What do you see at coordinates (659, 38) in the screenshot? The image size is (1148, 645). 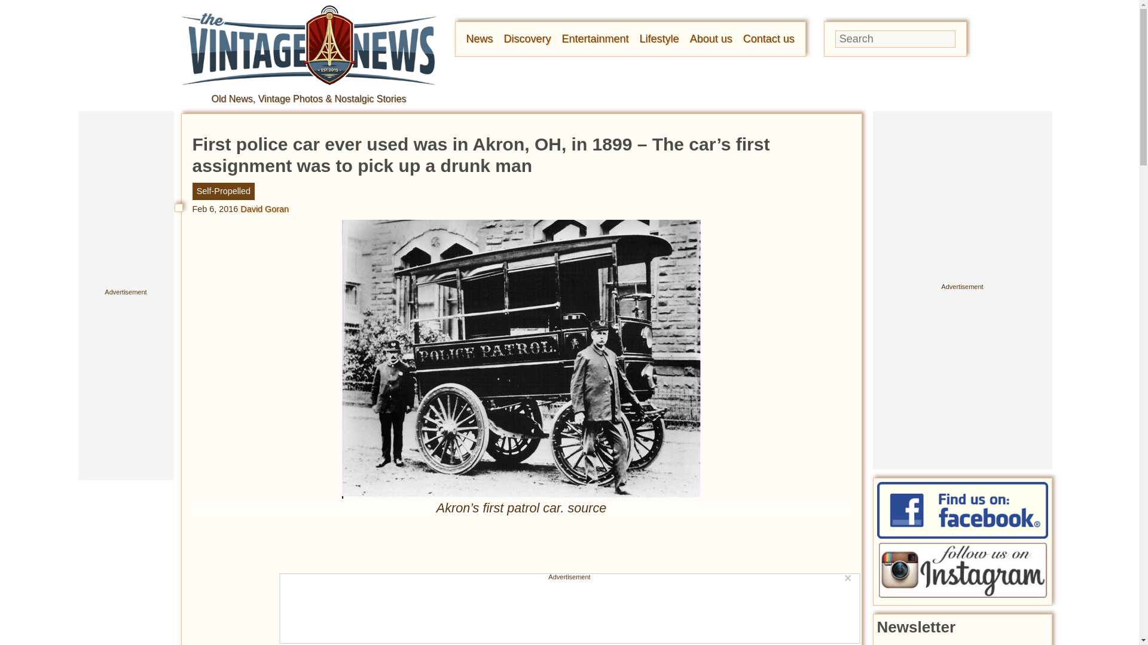 I see `Lifestyle` at bounding box center [659, 38].